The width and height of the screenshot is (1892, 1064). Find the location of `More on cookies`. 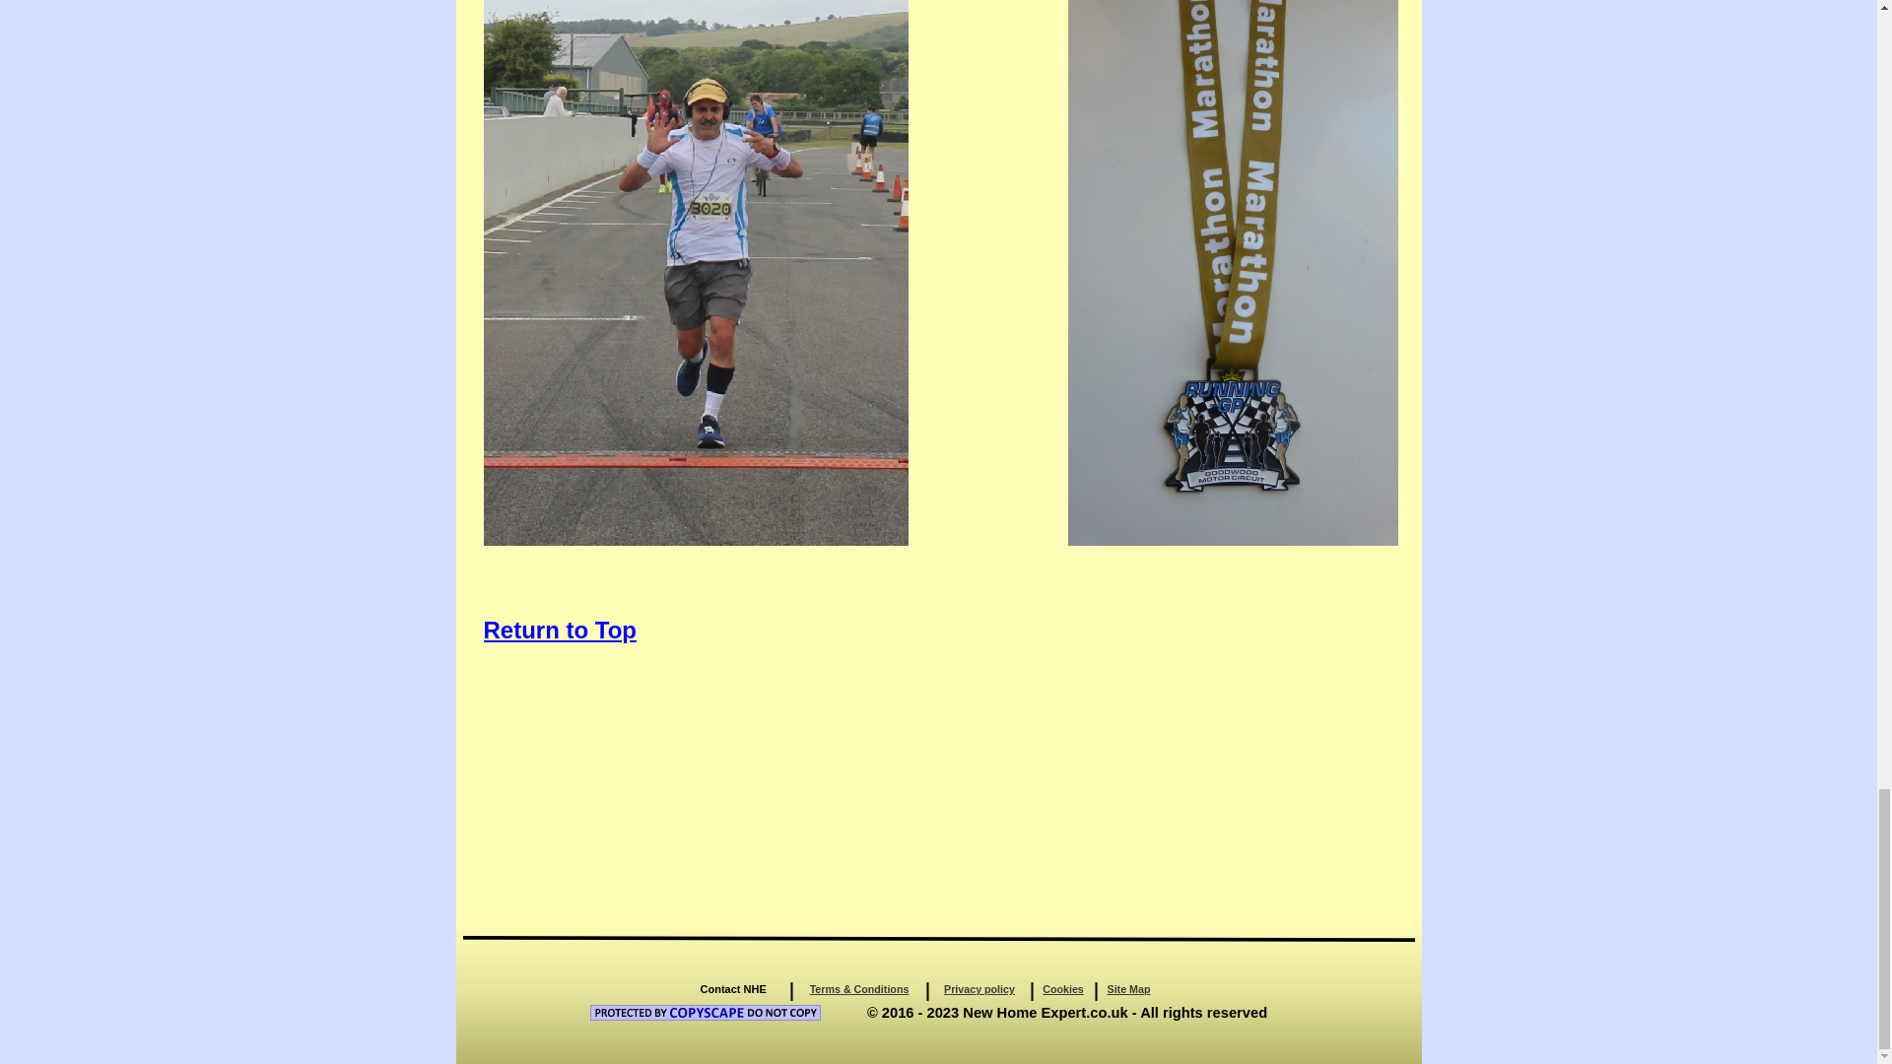

More on cookies is located at coordinates (1128, 988).